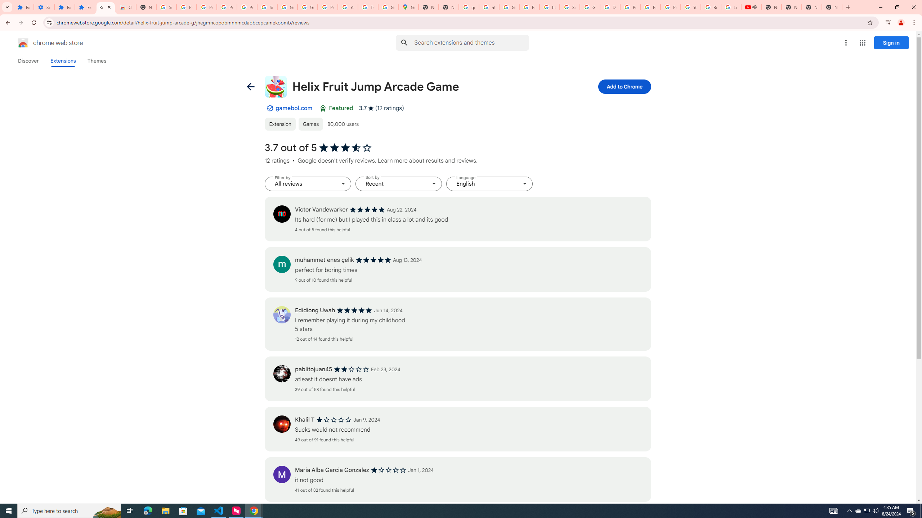  I want to click on Filter by All reviews, so click(308, 184).